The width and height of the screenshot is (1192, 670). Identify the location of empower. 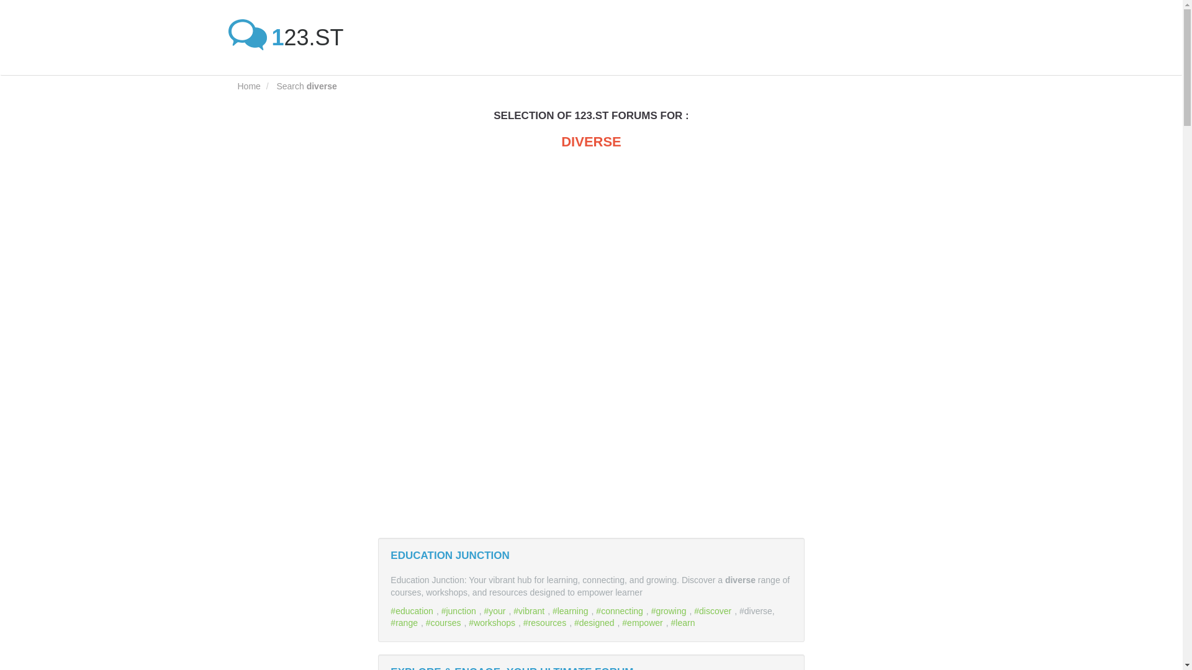
(643, 622).